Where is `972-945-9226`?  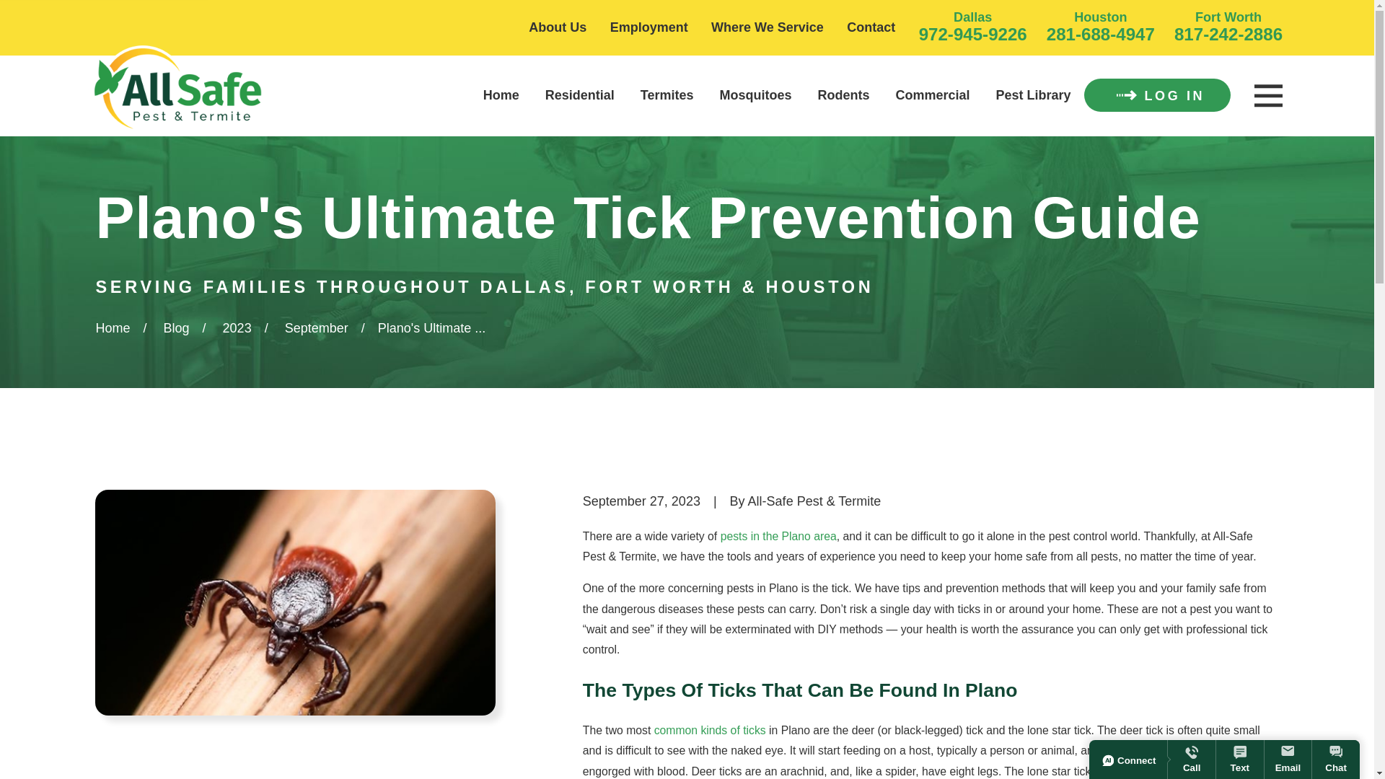 972-945-9226 is located at coordinates (973, 33).